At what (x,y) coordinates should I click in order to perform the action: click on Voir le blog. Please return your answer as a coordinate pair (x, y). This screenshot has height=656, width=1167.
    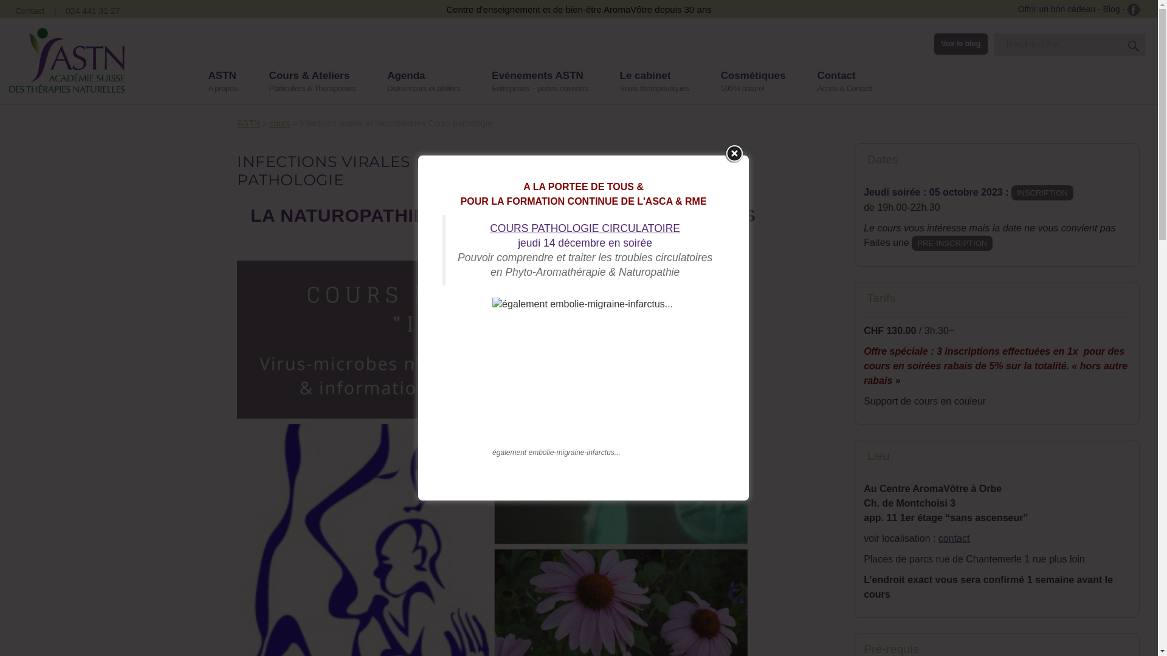
    Looking at the image, I should click on (961, 44).